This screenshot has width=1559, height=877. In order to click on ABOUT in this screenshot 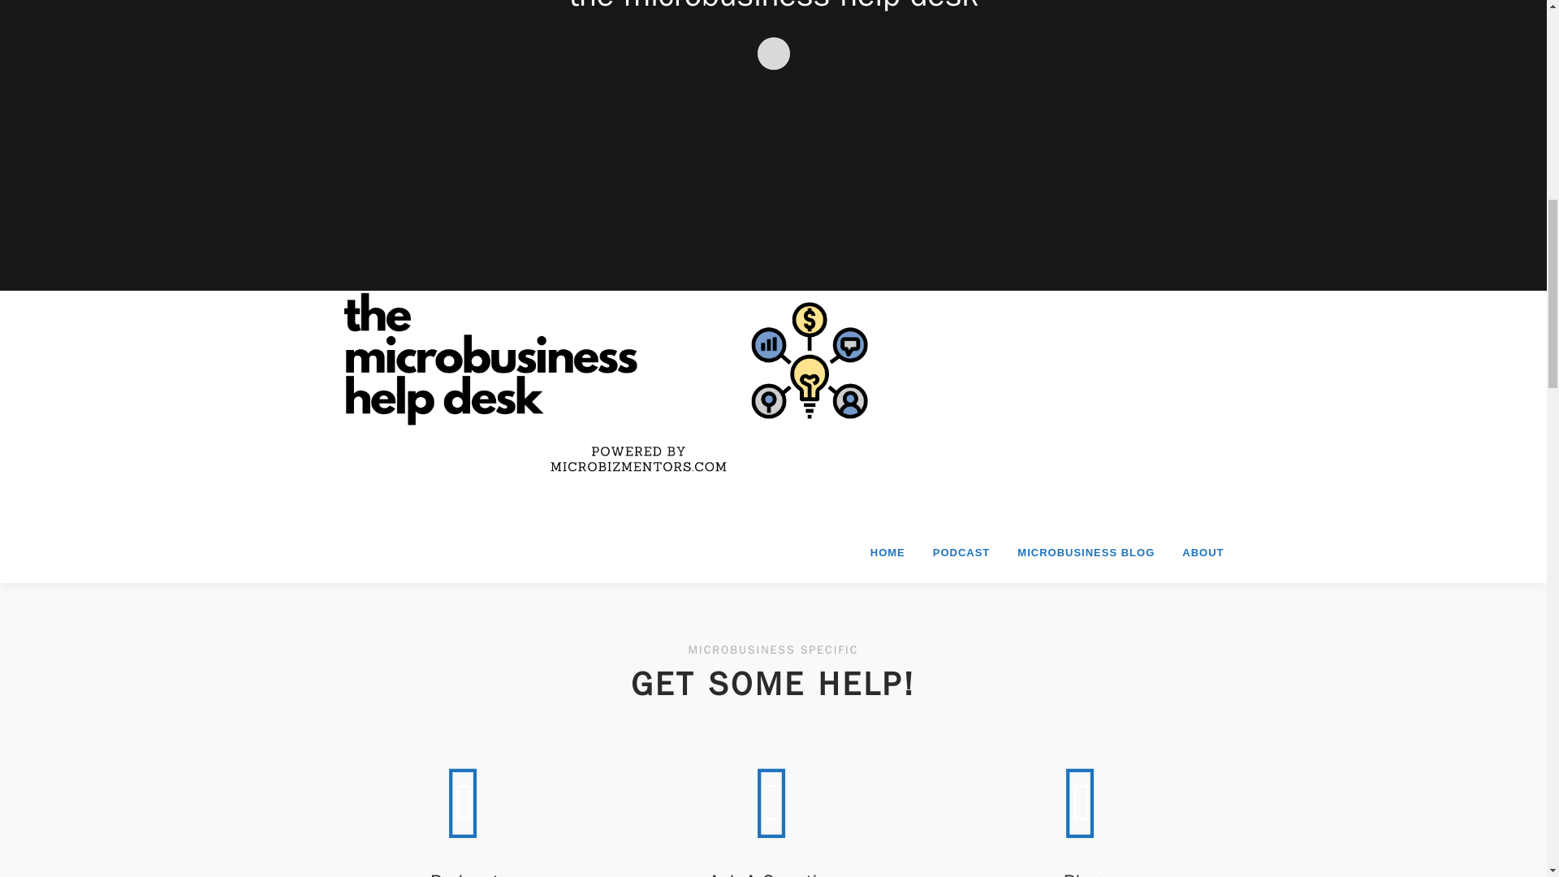, I will do `click(1195, 552)`.